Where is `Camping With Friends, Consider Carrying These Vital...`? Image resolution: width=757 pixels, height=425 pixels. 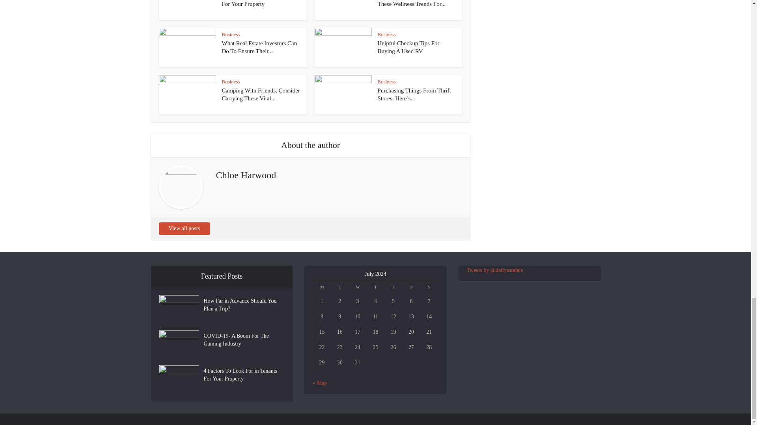
Camping With Friends, Consider Carrying These Vital... is located at coordinates (261, 94).